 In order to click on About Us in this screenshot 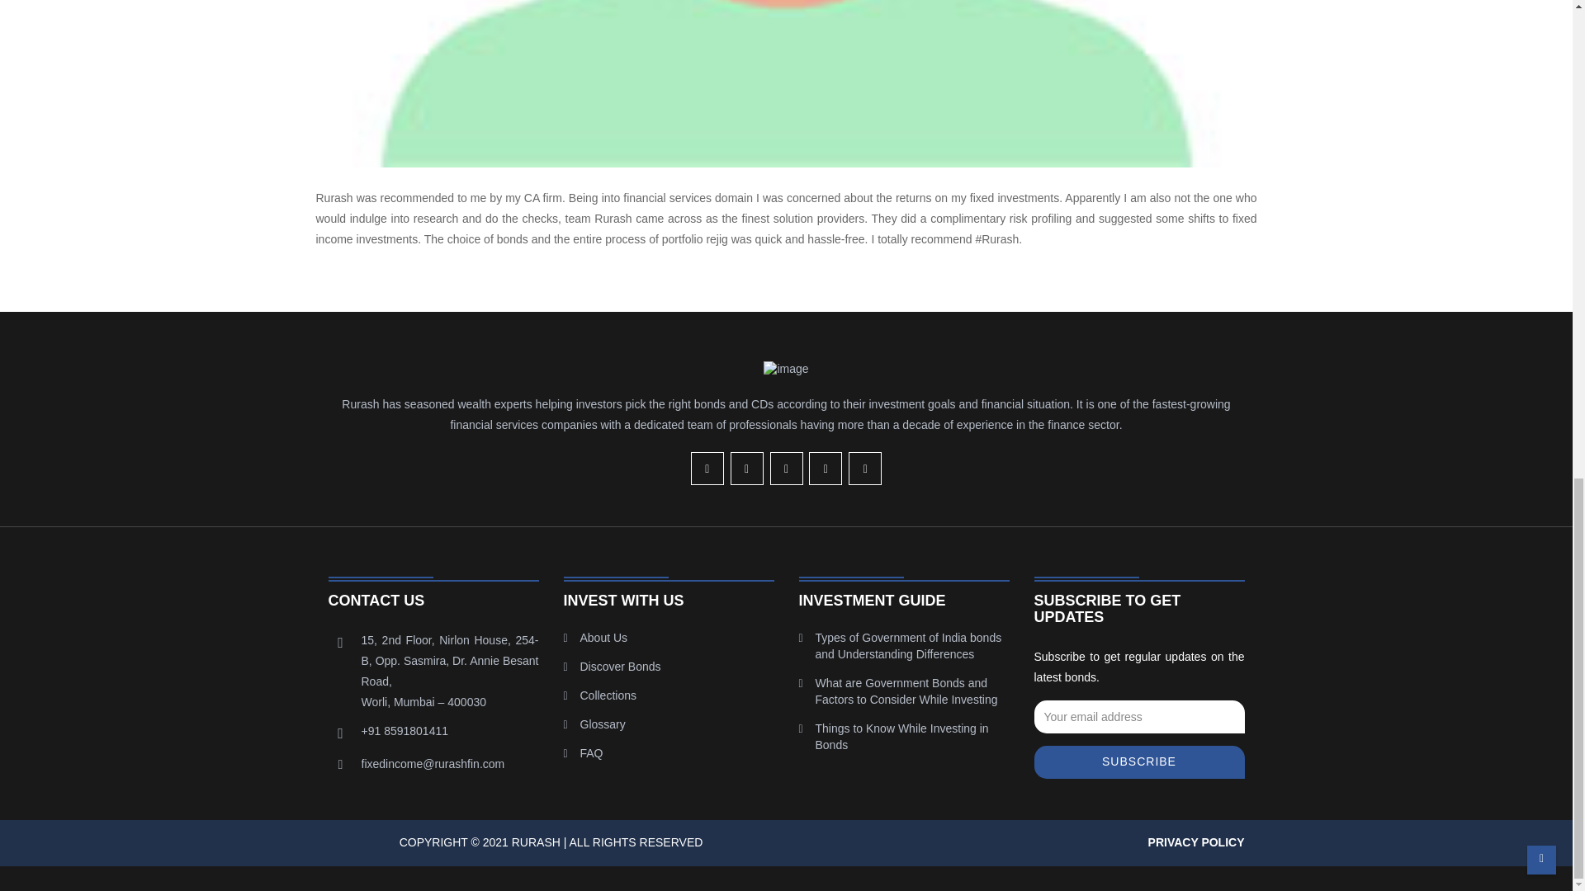, I will do `click(603, 637)`.